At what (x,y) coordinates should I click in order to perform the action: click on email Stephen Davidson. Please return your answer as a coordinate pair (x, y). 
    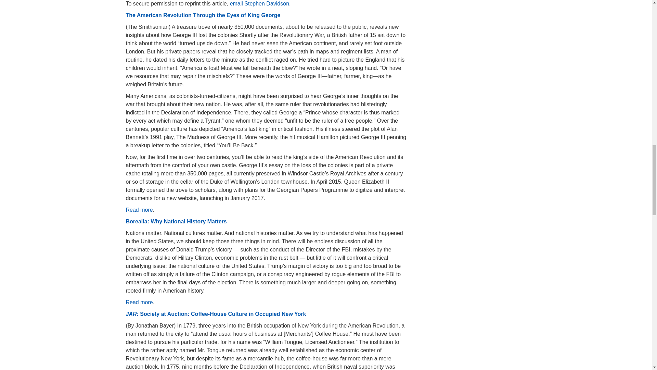
    Looking at the image, I should click on (259, 3).